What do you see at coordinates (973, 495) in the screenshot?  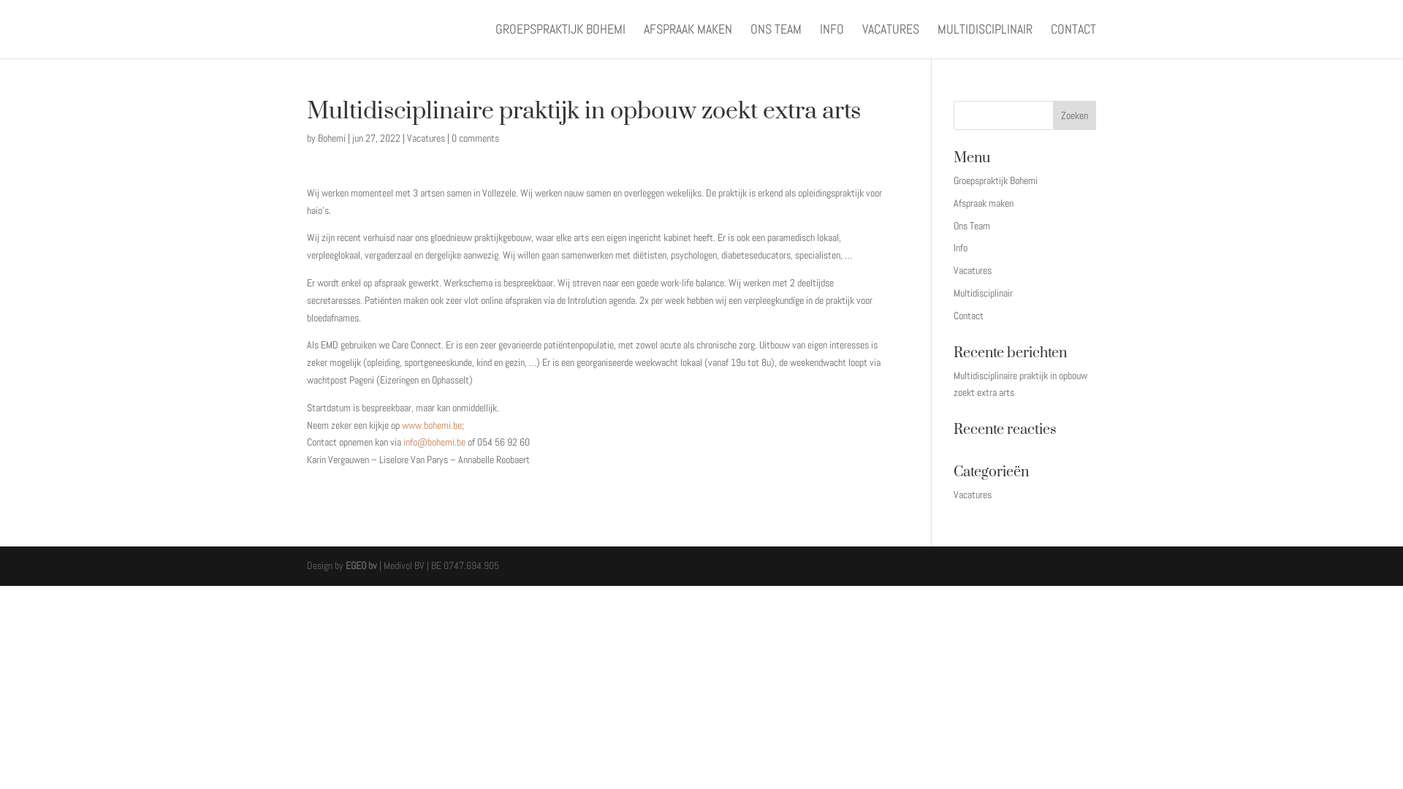 I see `Vacatures` at bounding box center [973, 495].